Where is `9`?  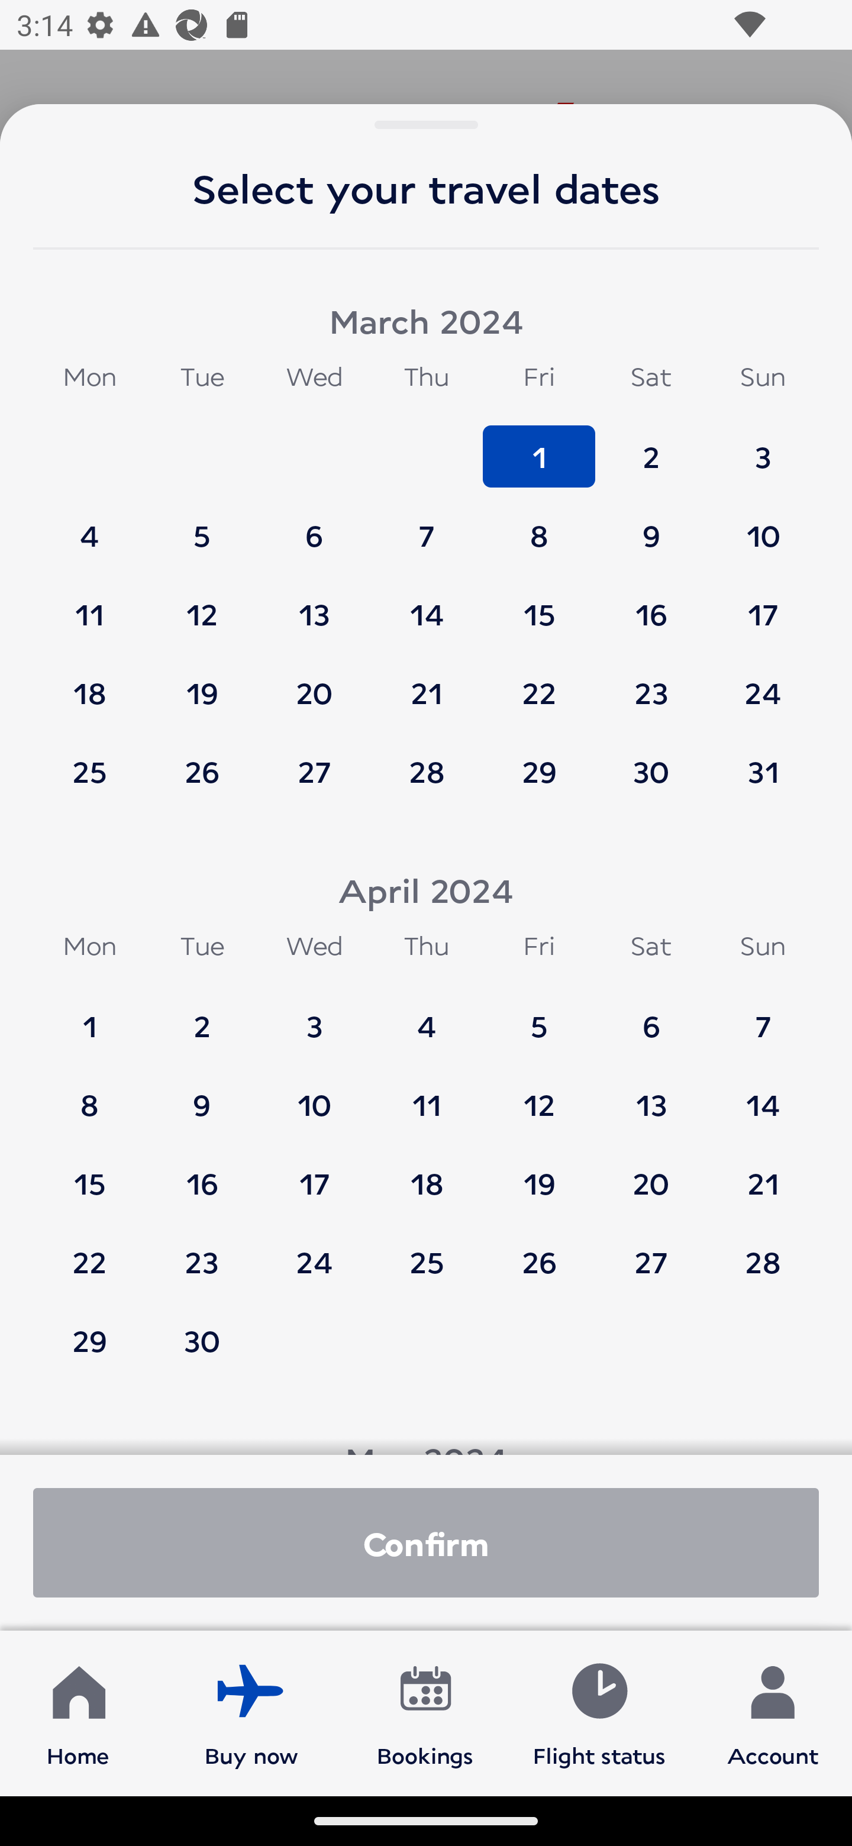
9 is located at coordinates (202, 1093).